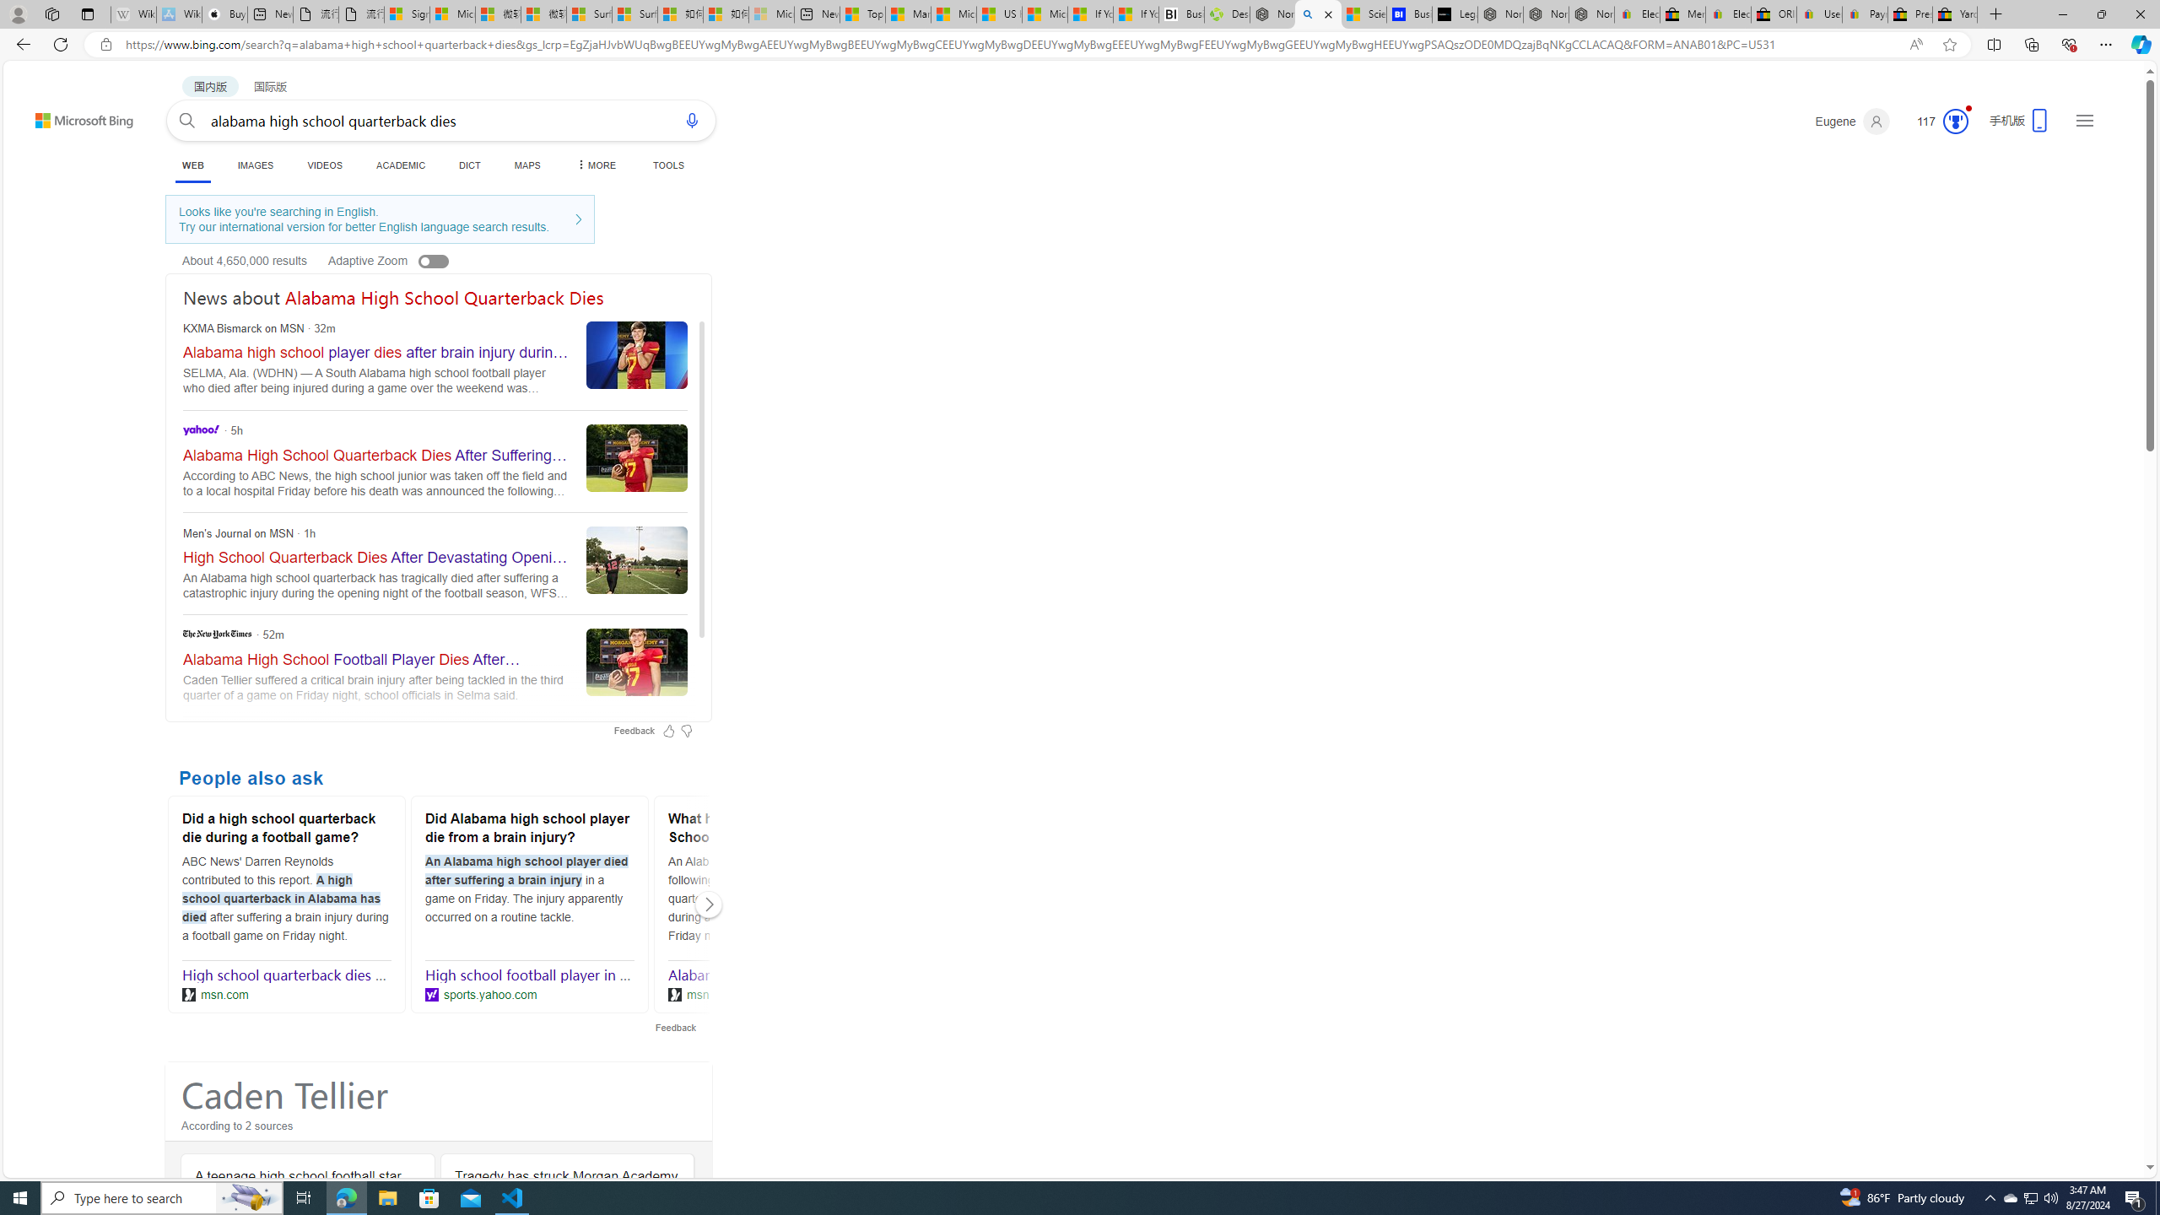 This screenshot has height=1215, width=2160. I want to click on Microsoft Rewards 93, so click(1936, 121).